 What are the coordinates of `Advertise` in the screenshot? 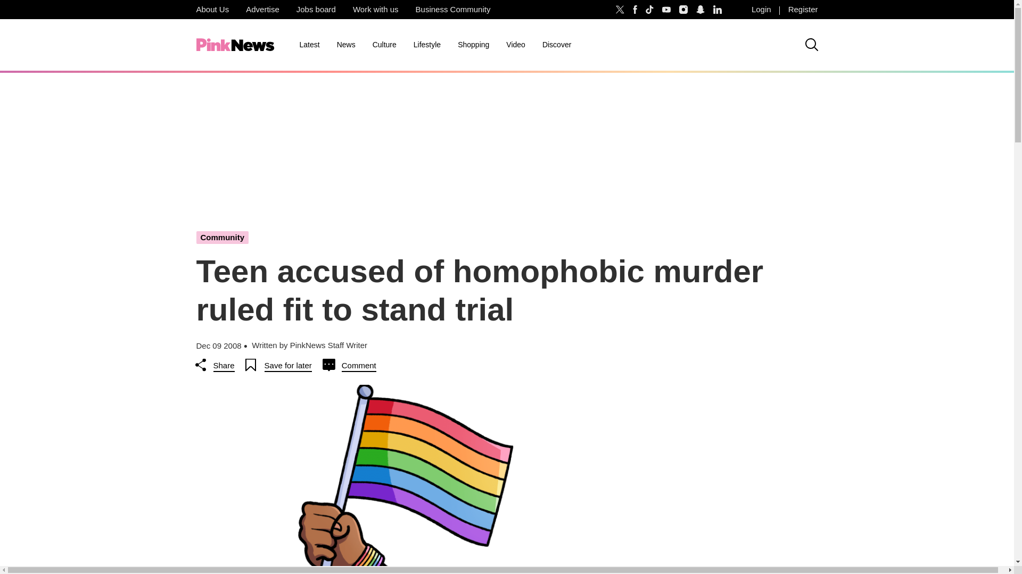 It's located at (262, 10).